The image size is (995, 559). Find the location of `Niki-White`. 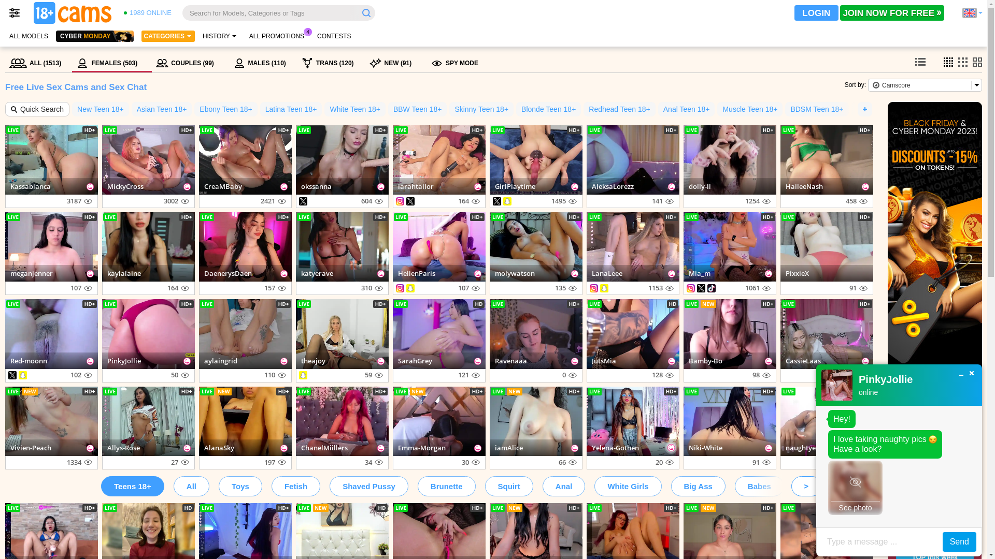

Niki-White is located at coordinates (706, 448).